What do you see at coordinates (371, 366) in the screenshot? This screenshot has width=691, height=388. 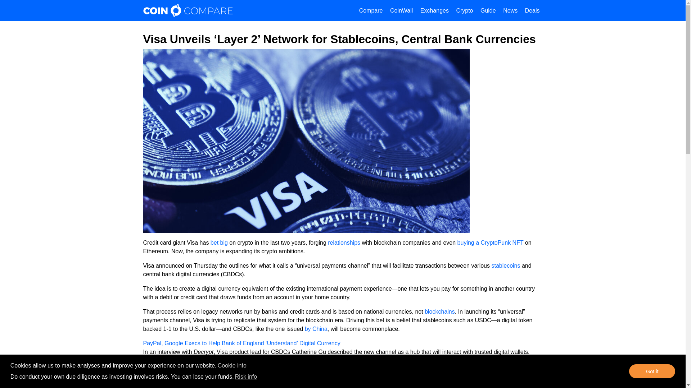 I see `Ethereum` at bounding box center [371, 366].